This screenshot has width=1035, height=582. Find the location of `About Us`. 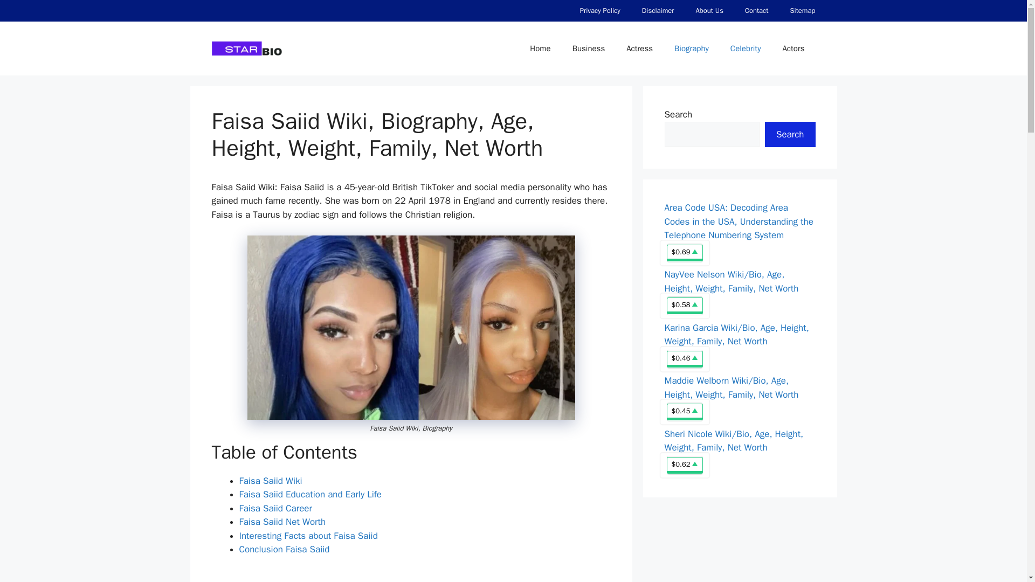

About Us is located at coordinates (709, 11).